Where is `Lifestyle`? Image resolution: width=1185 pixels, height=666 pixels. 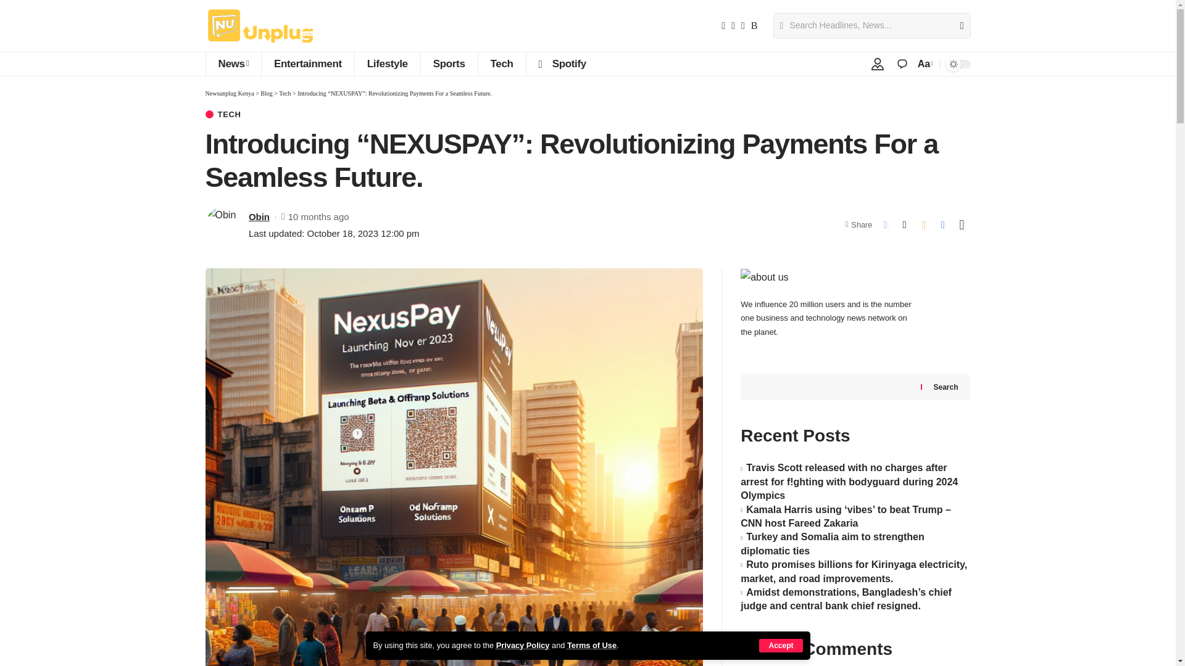 Lifestyle is located at coordinates (388, 64).